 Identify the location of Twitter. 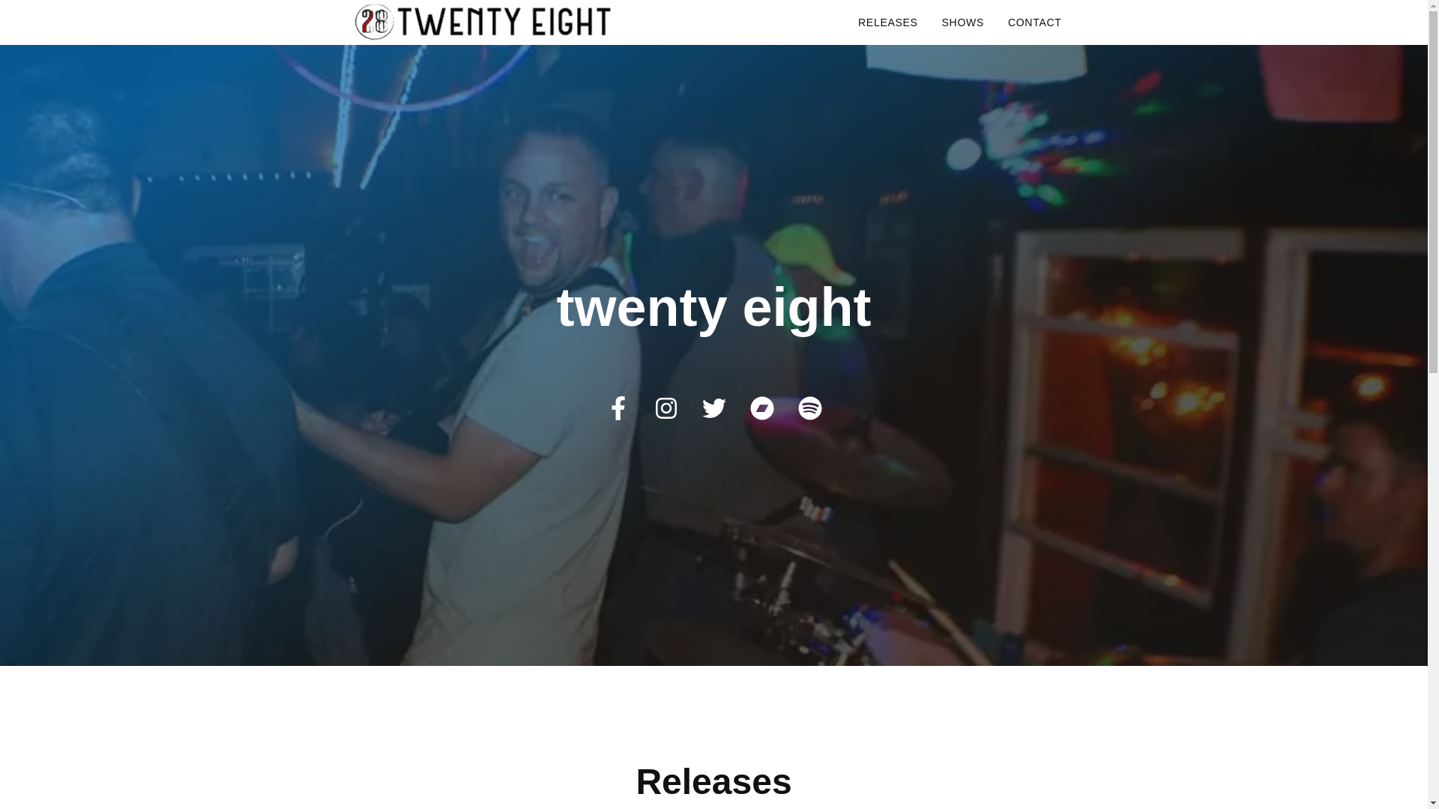
(714, 406).